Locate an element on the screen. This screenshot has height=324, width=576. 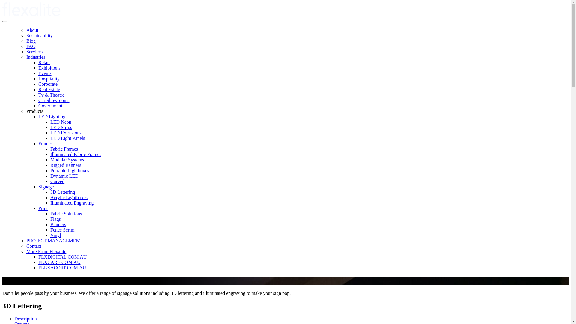
PROJECT MANAGEMENT is located at coordinates (55, 241).